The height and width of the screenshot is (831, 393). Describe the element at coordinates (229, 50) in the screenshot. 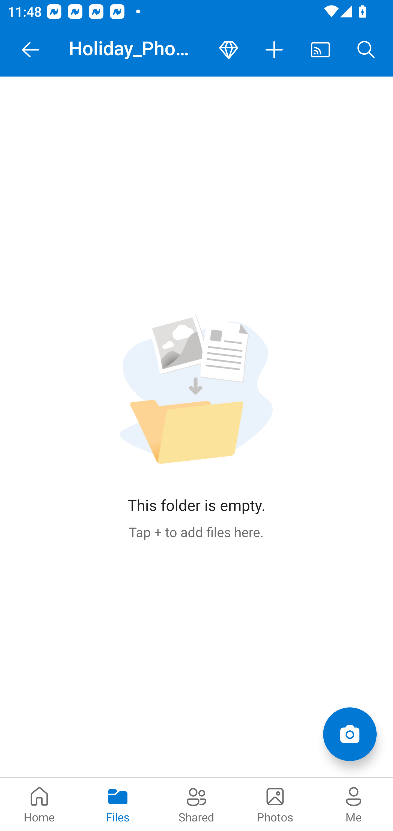

I see `Premium button` at that location.